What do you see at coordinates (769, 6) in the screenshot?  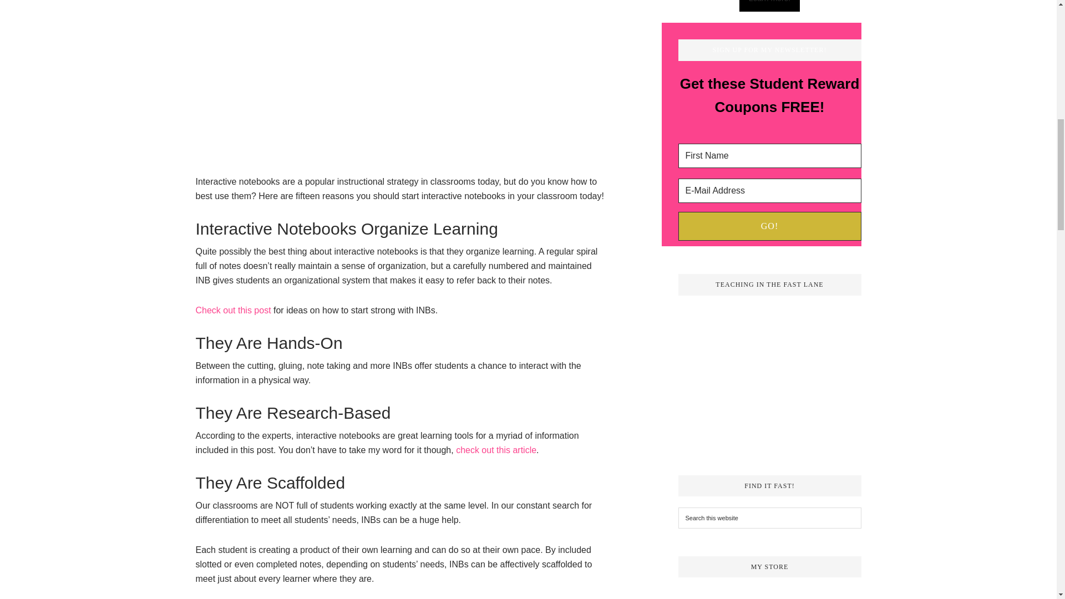 I see `Learn more!` at bounding box center [769, 6].